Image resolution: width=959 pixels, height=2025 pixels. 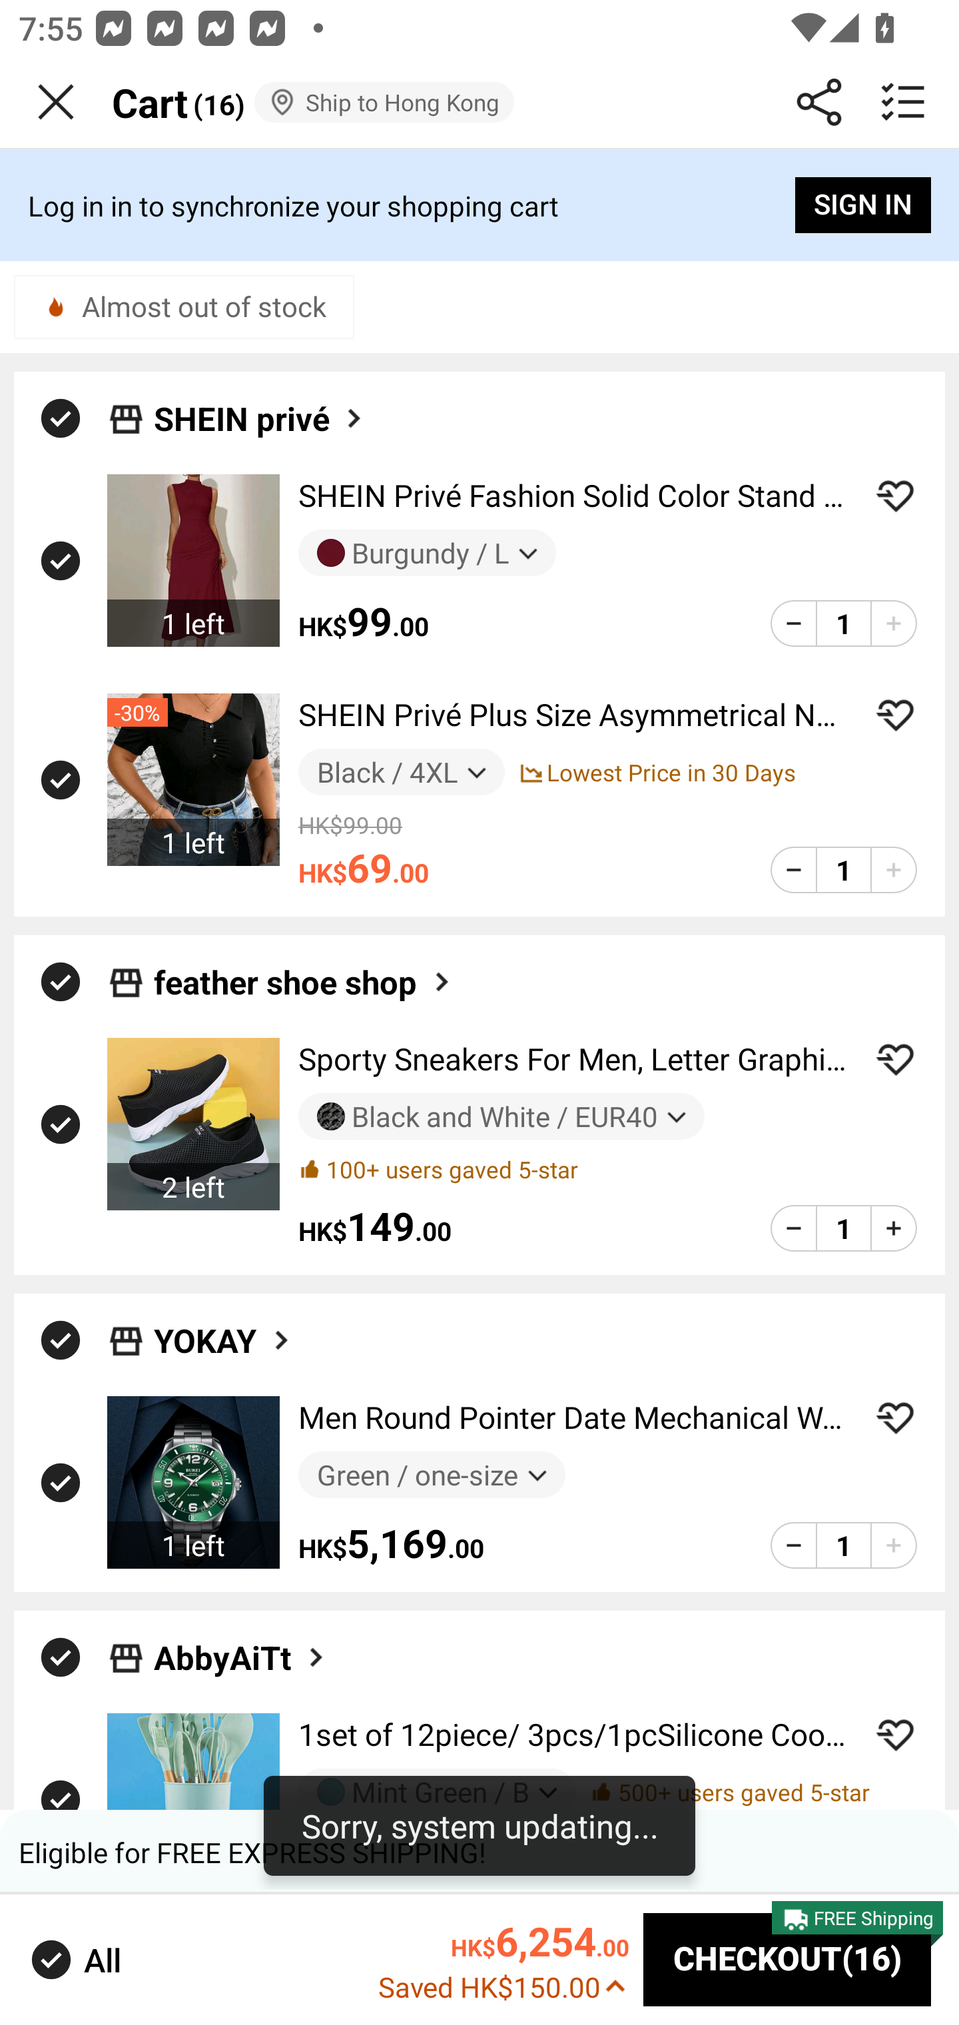 I want to click on product quantity minus 1, so click(x=793, y=622).